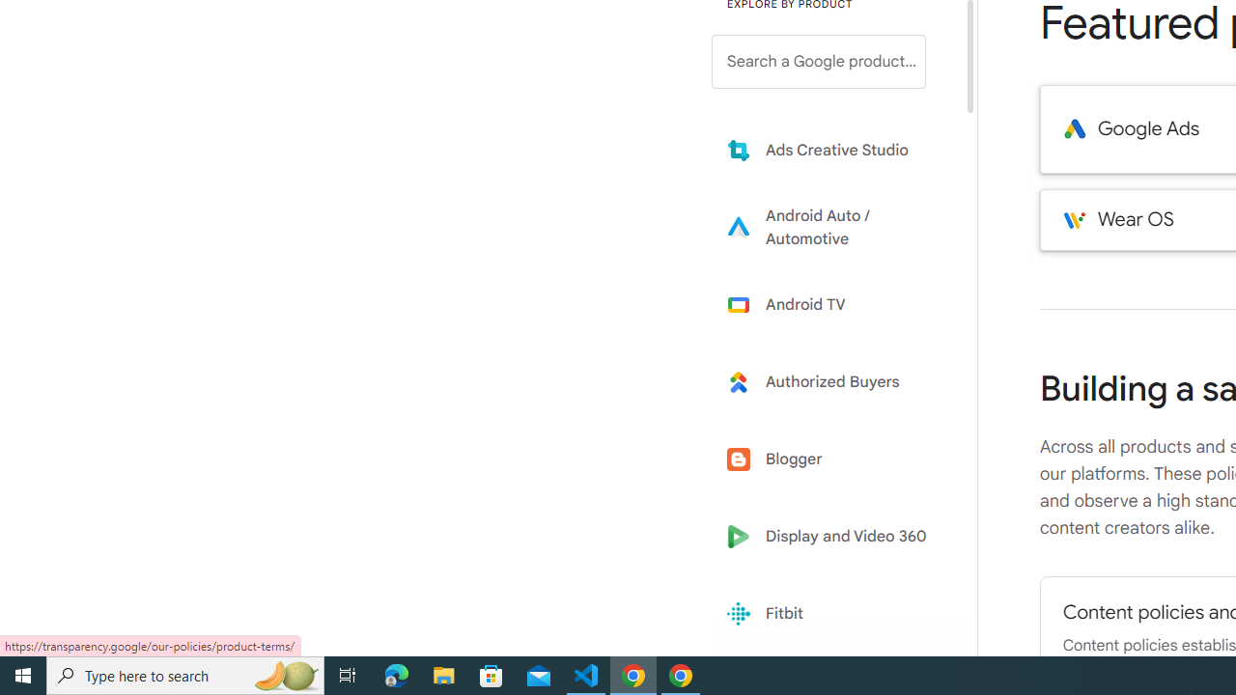 The image size is (1236, 695). Describe the element at coordinates (832, 227) in the screenshot. I see `Learn more about Android Auto` at that location.